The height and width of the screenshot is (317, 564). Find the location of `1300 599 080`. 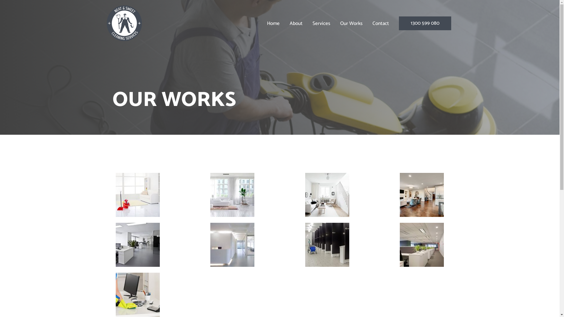

1300 599 080 is located at coordinates (425, 23).